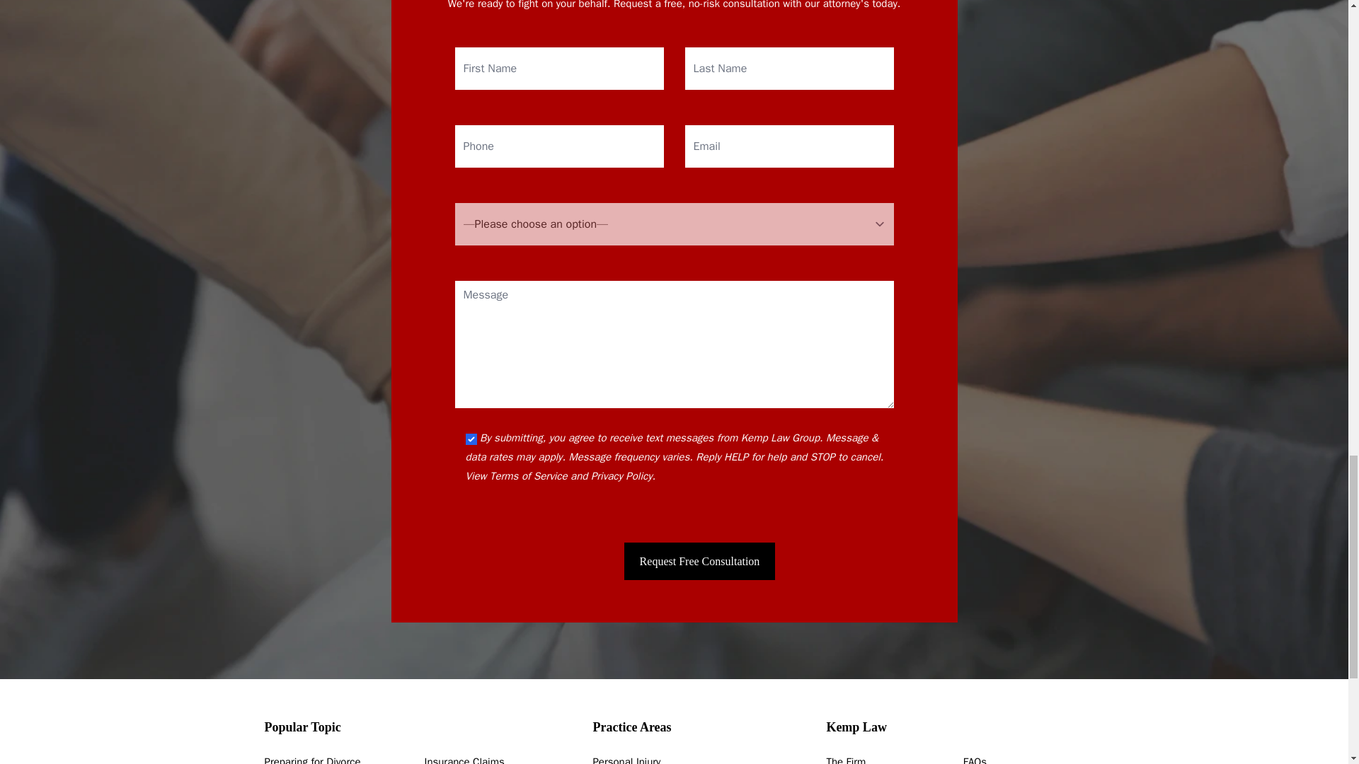 The width and height of the screenshot is (1359, 764). What do you see at coordinates (699, 560) in the screenshot?
I see `Request Free Consultation` at bounding box center [699, 560].